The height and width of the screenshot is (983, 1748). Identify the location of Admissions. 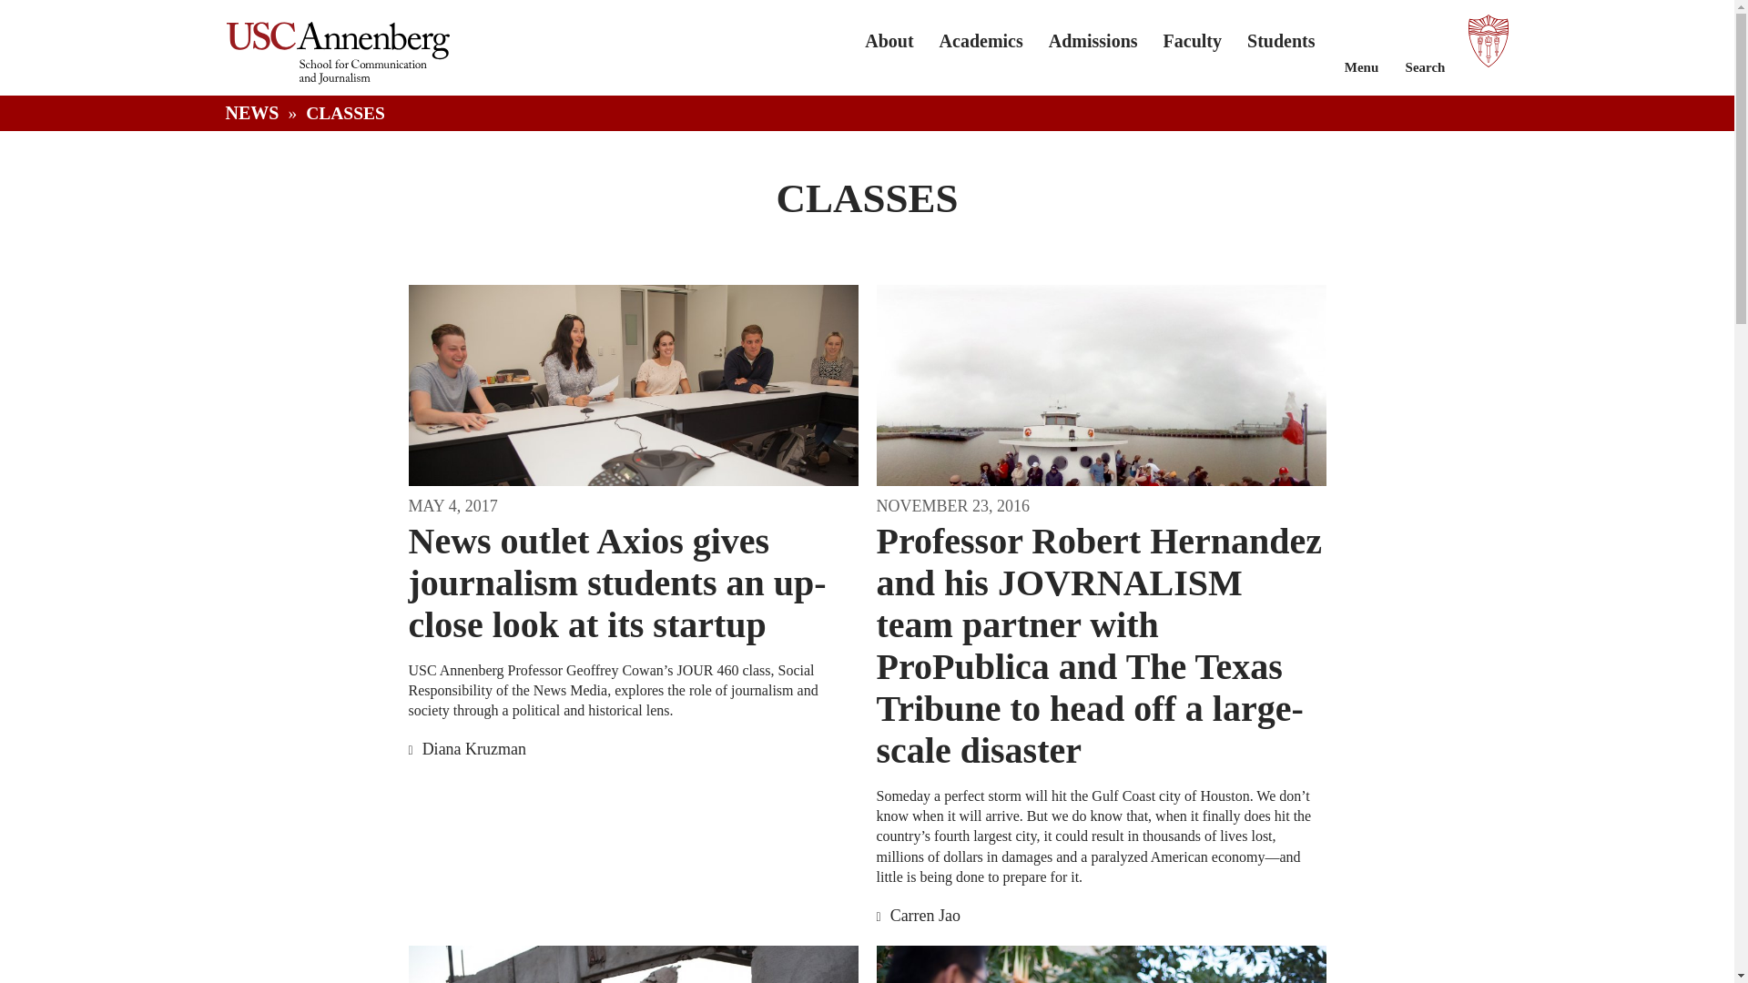
(1092, 40).